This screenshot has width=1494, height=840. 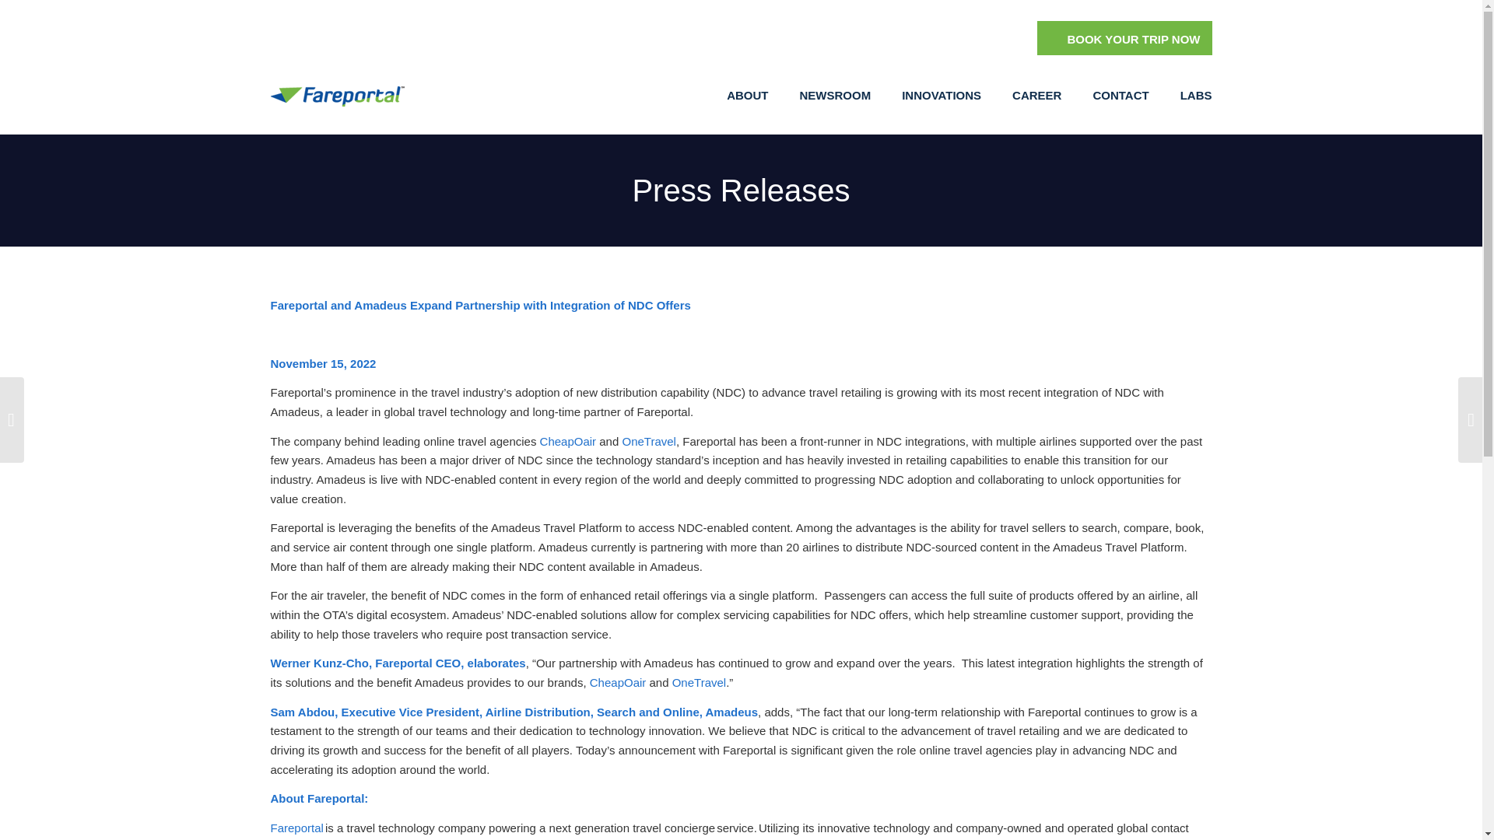 I want to click on BOOK YOUR TRIP NOW, so click(x=1124, y=38).